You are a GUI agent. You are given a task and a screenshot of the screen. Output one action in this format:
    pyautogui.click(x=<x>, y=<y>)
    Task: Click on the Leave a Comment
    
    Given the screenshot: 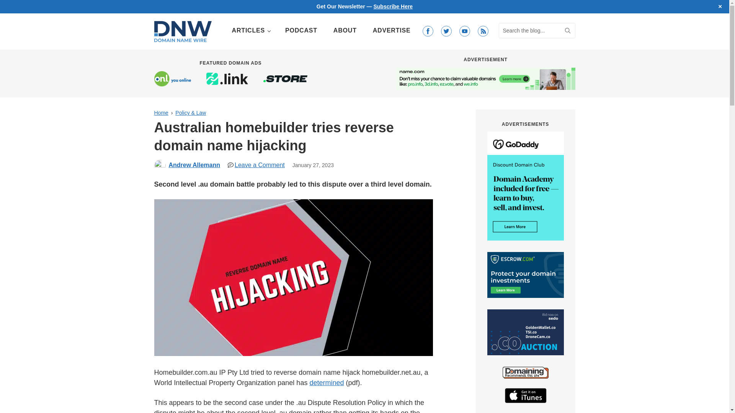 What is the action you would take?
    pyautogui.click(x=256, y=165)
    